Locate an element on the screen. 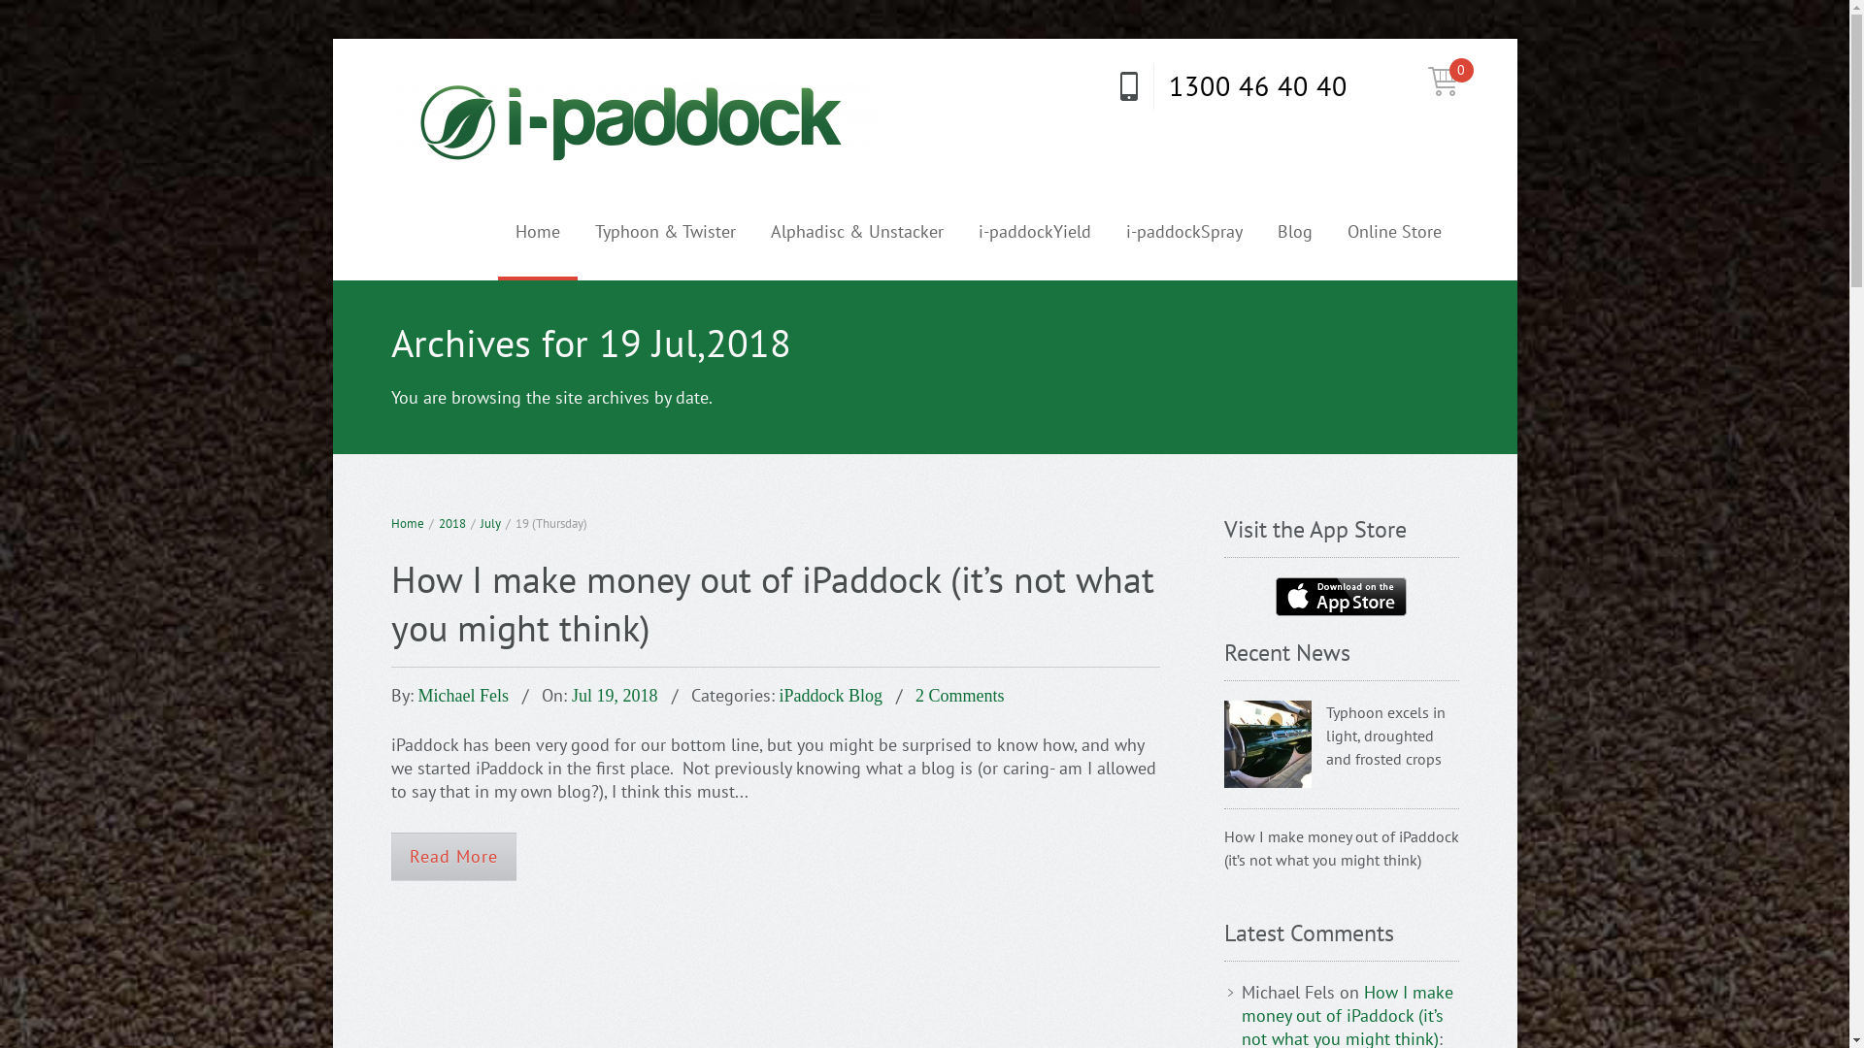 The height and width of the screenshot is (1048, 1864). Blog is located at coordinates (1295, 232).